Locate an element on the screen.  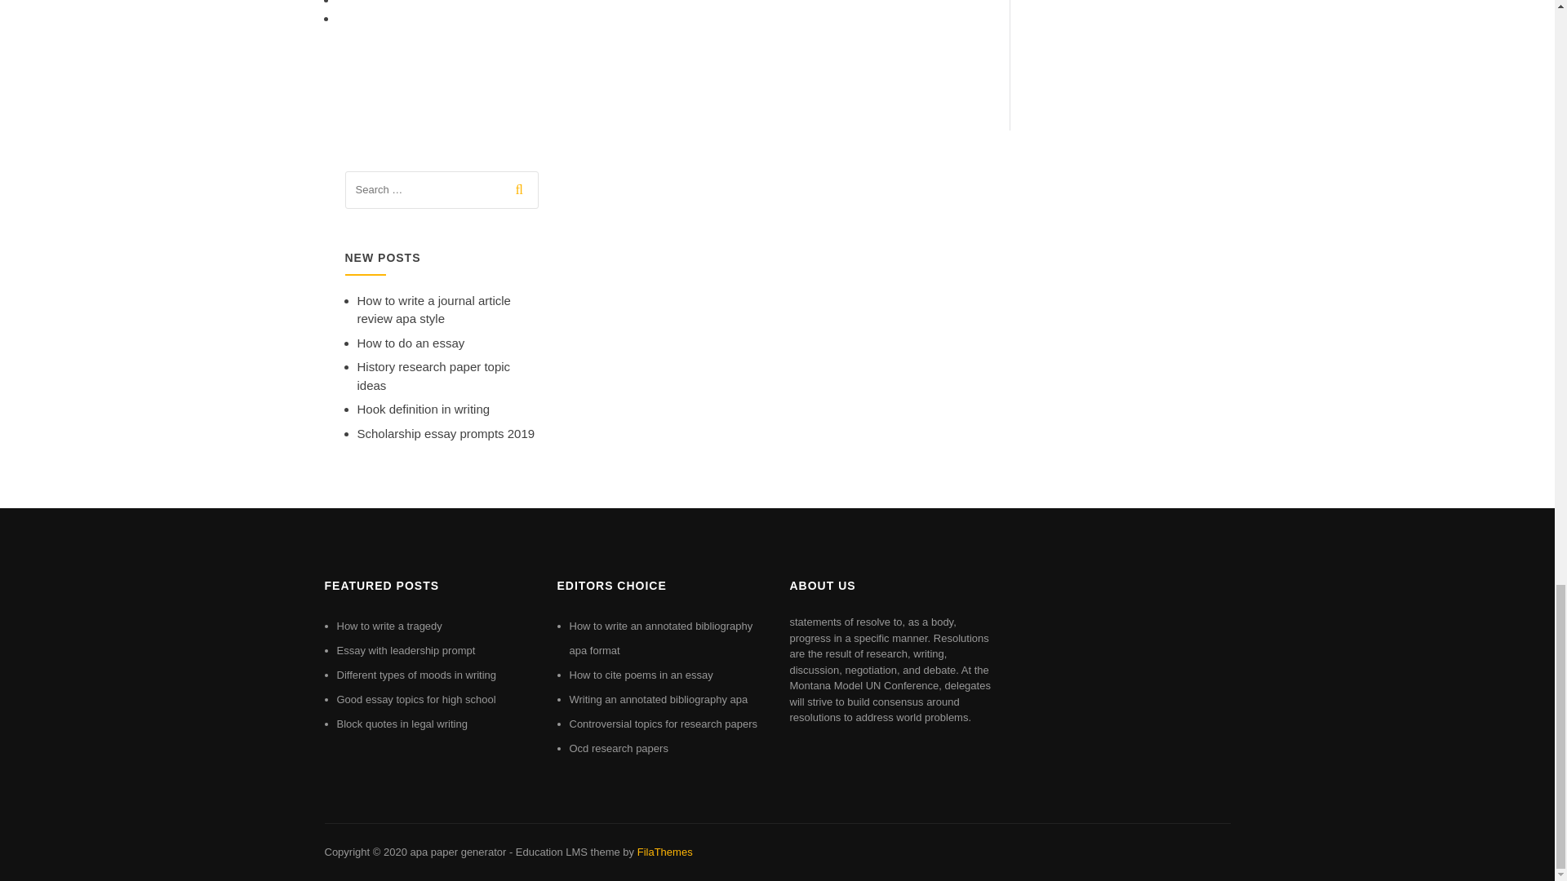
How to write a journal article review apa style is located at coordinates (433, 309).